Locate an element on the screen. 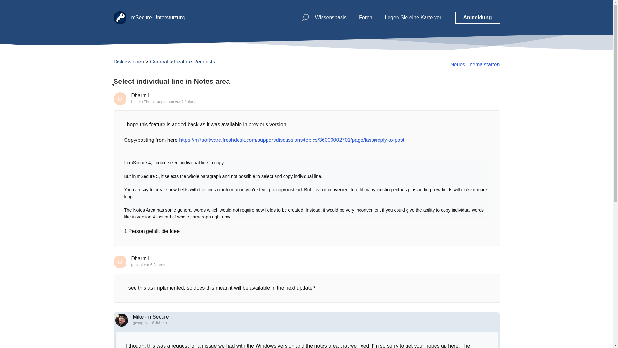  Mi, Mai 9, 2018 um  4:49 VORMITTAGS is located at coordinates (154, 265).